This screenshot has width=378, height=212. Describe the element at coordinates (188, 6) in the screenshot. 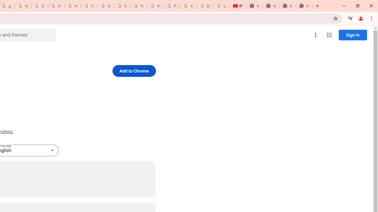

I see `YouTube` at that location.